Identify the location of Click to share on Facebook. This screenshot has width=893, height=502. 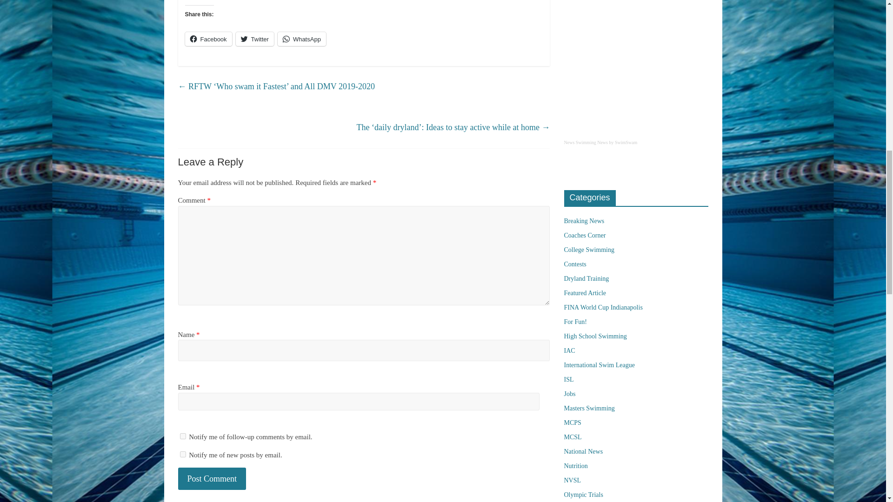
(208, 39).